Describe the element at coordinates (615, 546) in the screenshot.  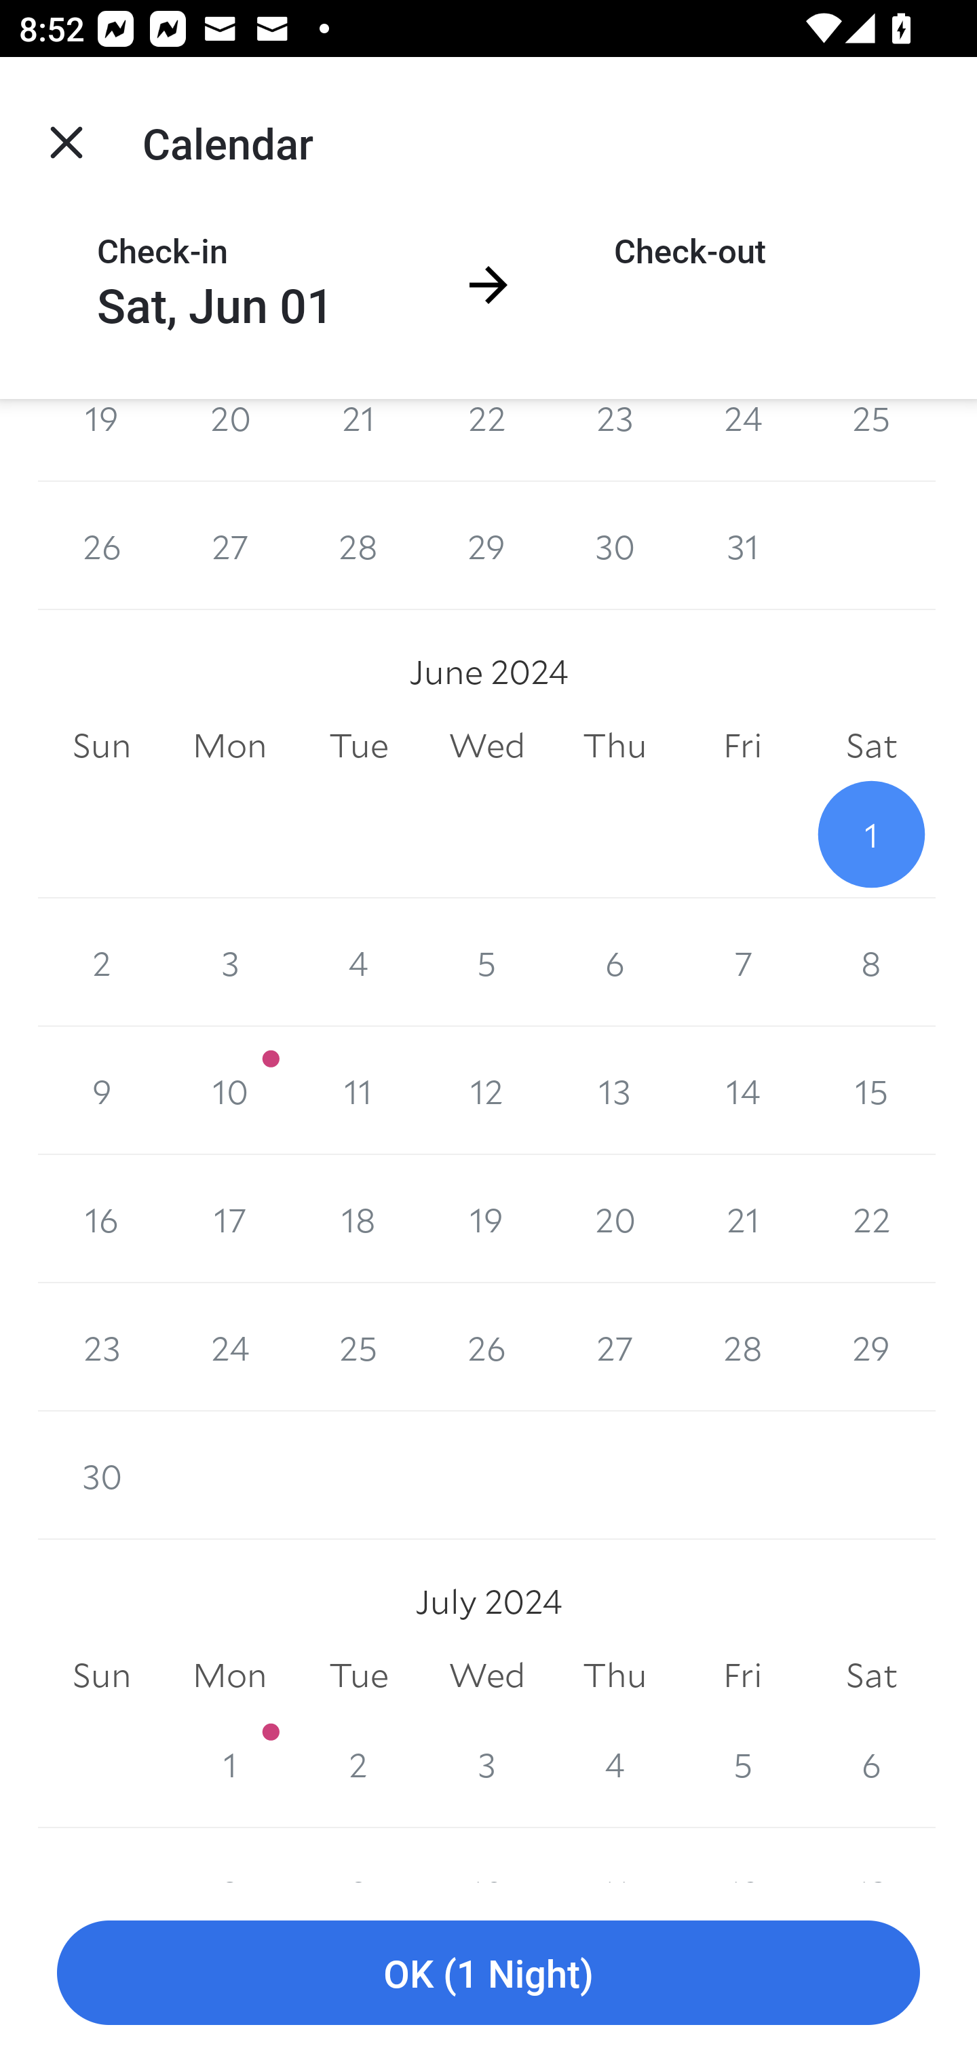
I see `30 30 May 2024` at that location.